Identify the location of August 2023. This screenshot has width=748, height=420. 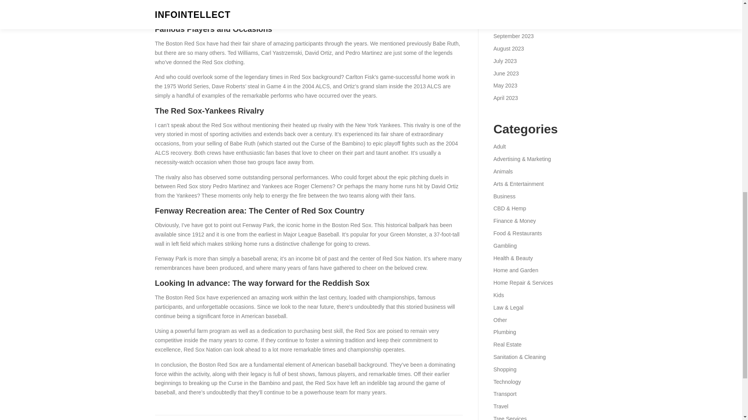
(508, 48).